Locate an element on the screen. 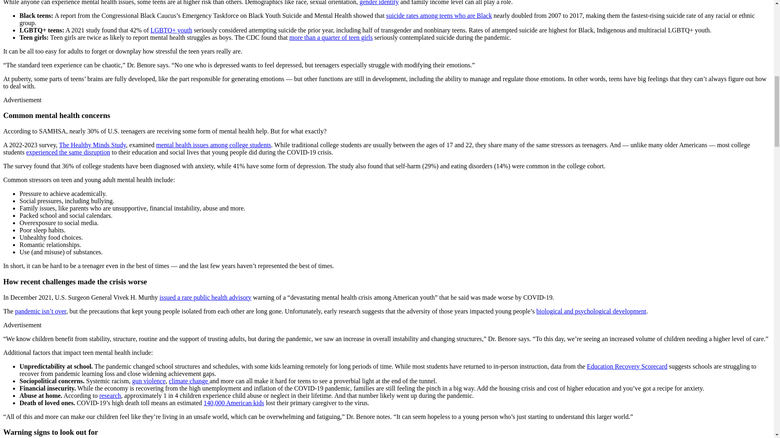 The height and width of the screenshot is (438, 780). biological and psychological development is located at coordinates (591, 311).